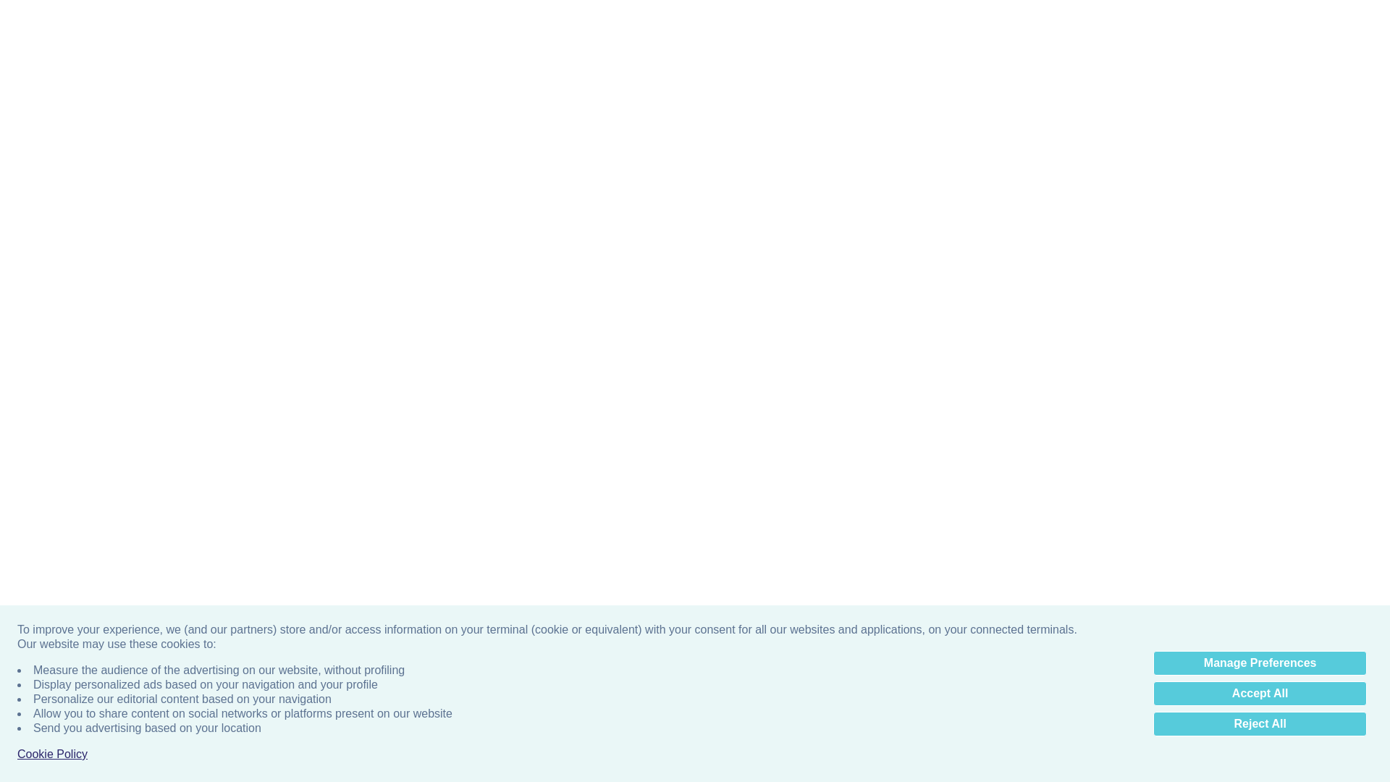 The height and width of the screenshot is (782, 1390). I want to click on Manage Preferences, so click(1260, 371).